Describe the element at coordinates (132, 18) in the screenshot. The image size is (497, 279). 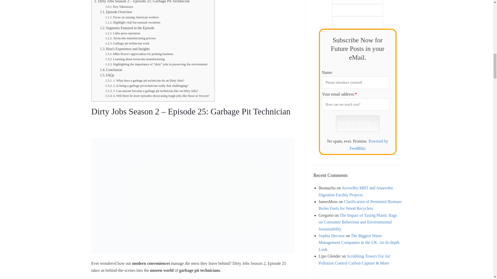
I see `Focus on unsung American workers` at that location.